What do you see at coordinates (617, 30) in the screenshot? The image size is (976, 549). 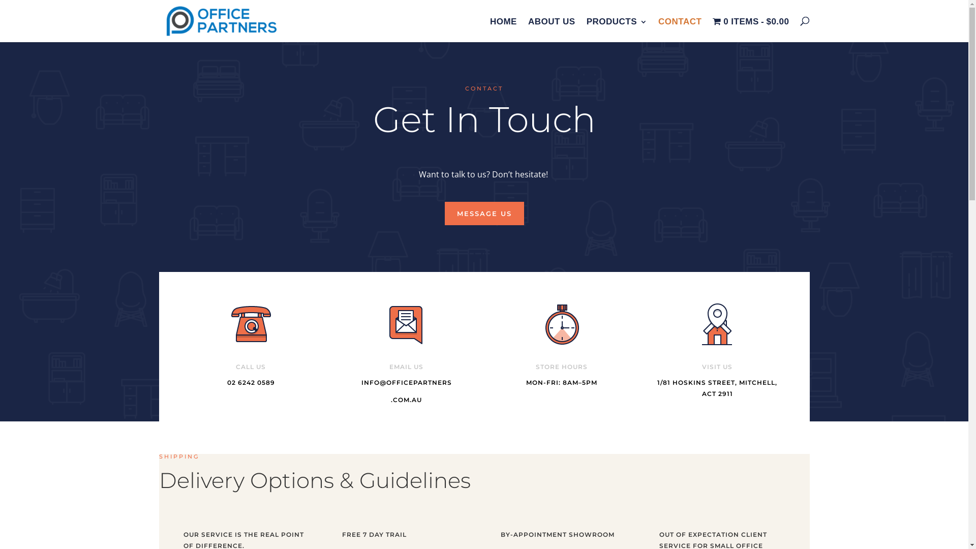 I see `PRODUCTS` at bounding box center [617, 30].